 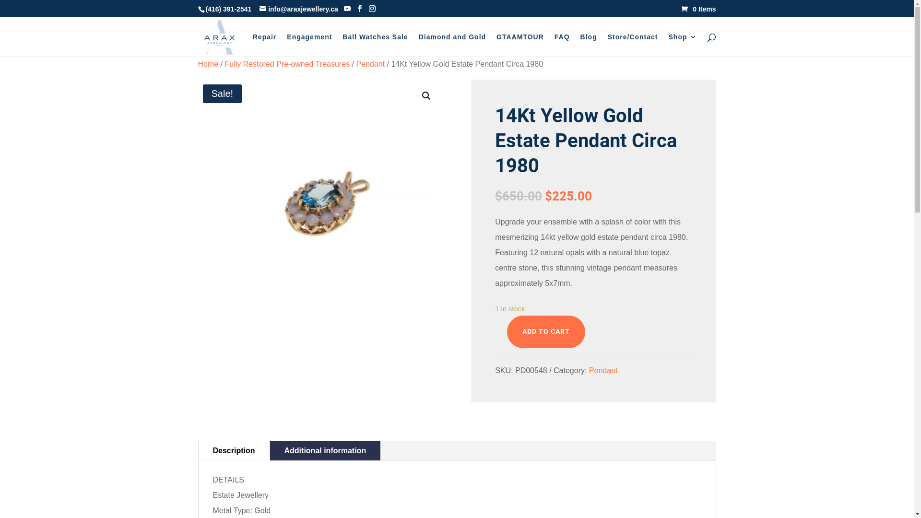 What do you see at coordinates (320, 202) in the screenshot?
I see `Pendant 01` at bounding box center [320, 202].